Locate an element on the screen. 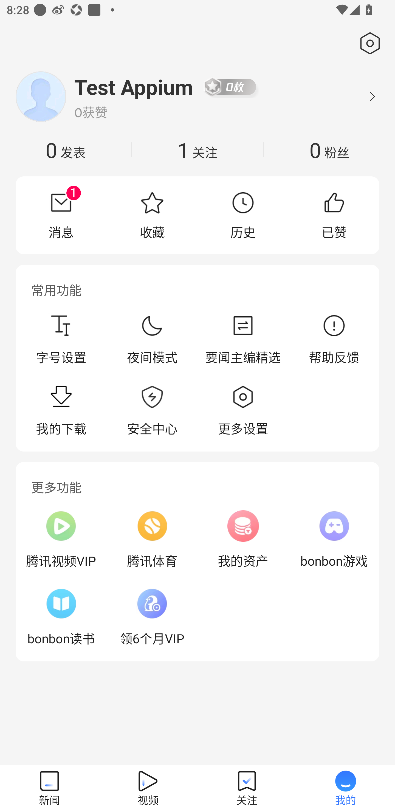  bonbon游戏，可点击 is located at coordinates (334, 539).